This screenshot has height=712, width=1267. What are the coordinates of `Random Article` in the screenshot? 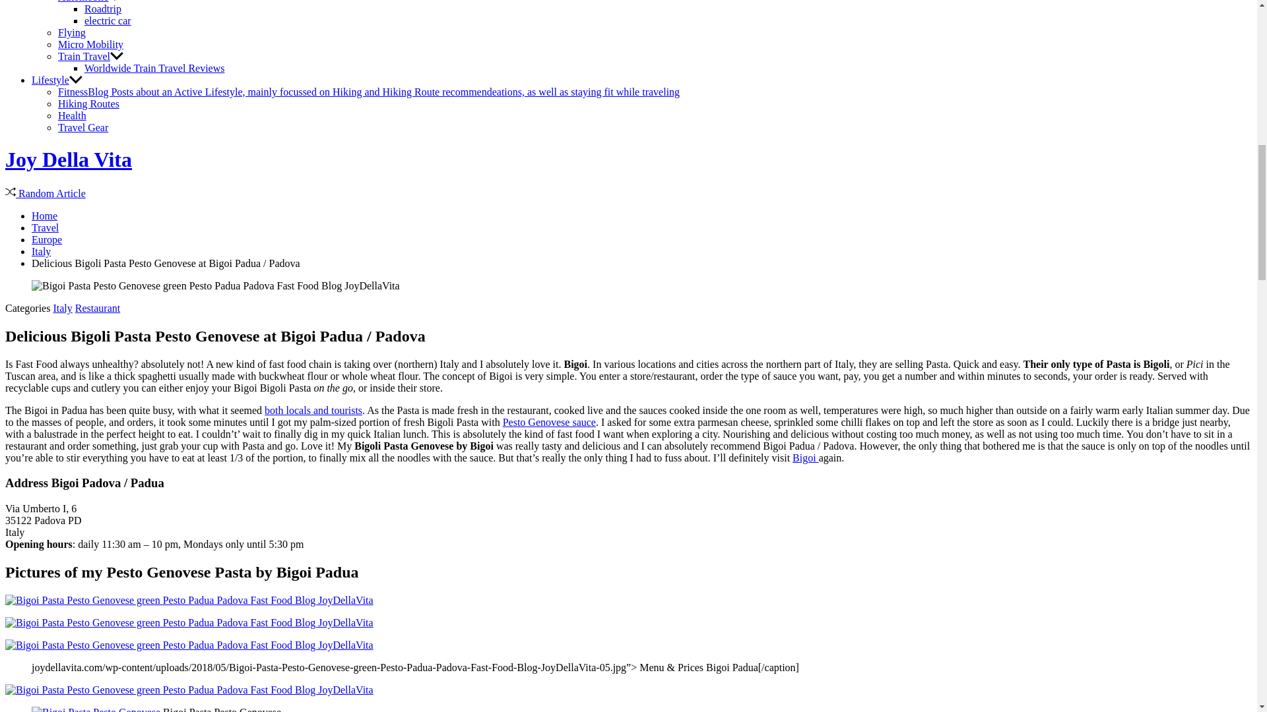 It's located at (45, 194).